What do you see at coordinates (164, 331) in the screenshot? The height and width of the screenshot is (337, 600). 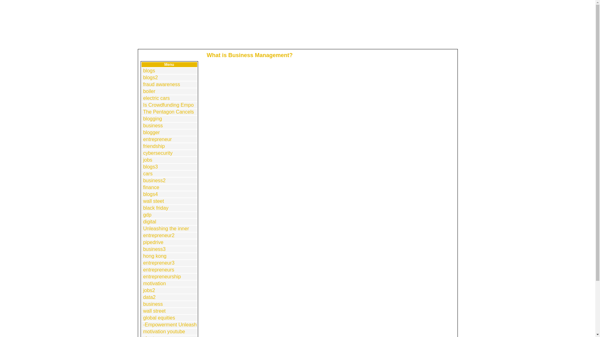 I see `motivation youtube` at bounding box center [164, 331].